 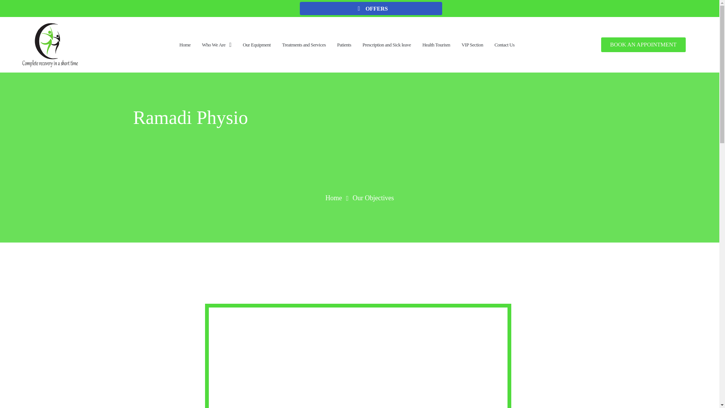 What do you see at coordinates (504, 45) in the screenshot?
I see `Contact Us` at bounding box center [504, 45].